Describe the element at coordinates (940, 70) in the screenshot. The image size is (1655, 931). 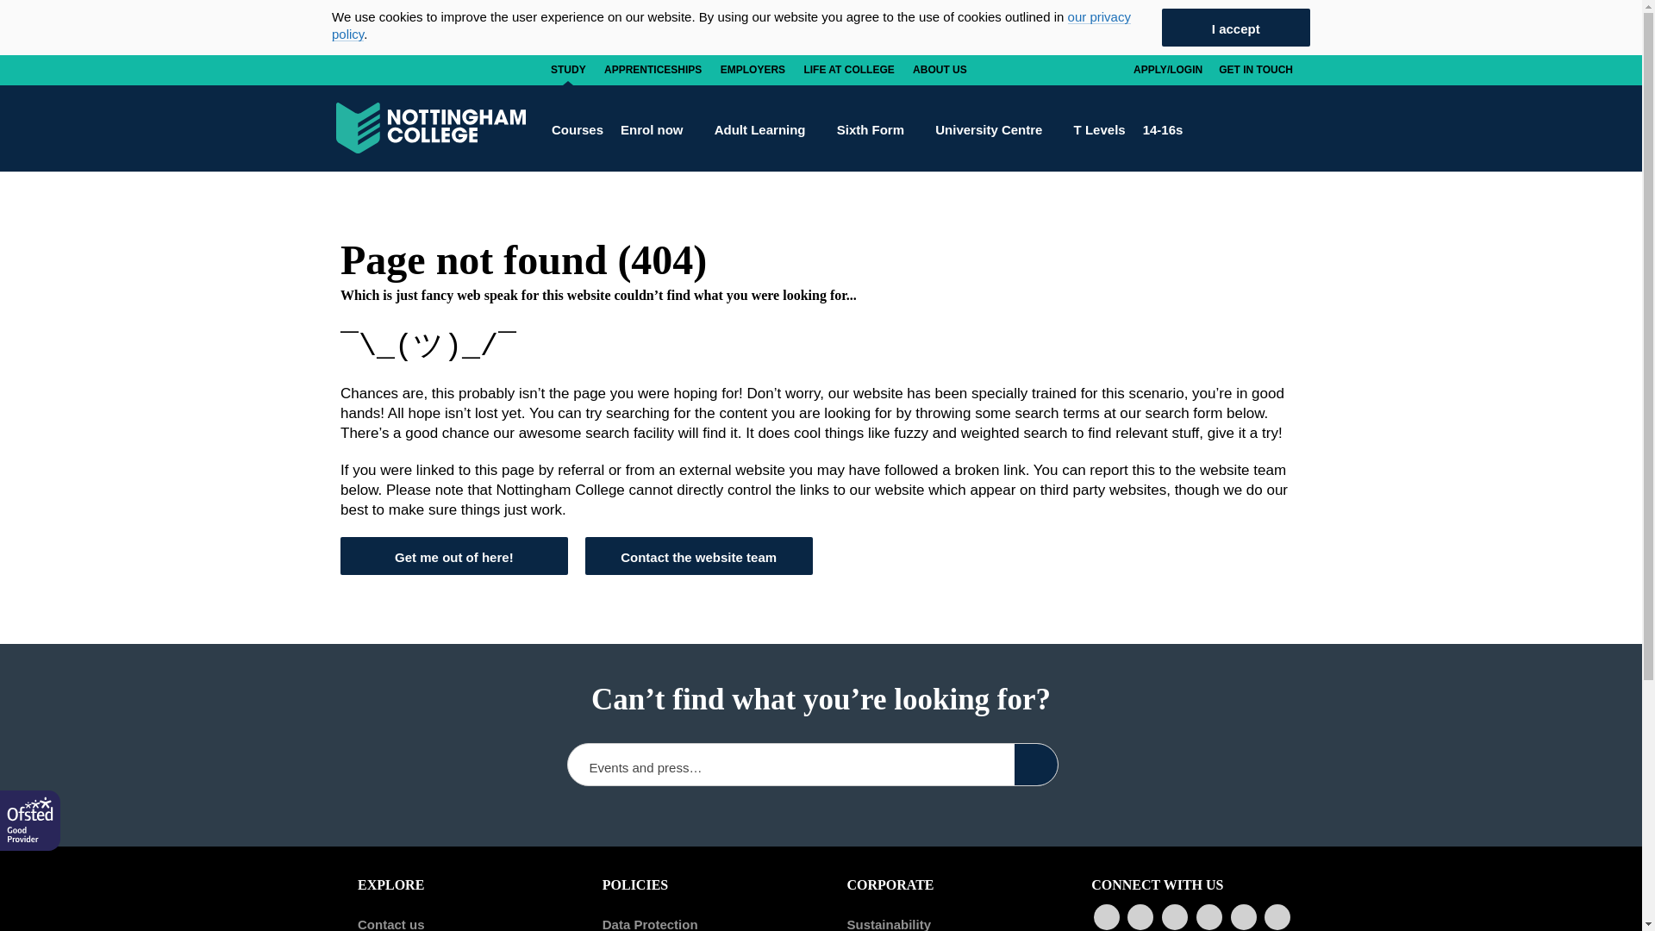
I see `ABOUT US` at that location.